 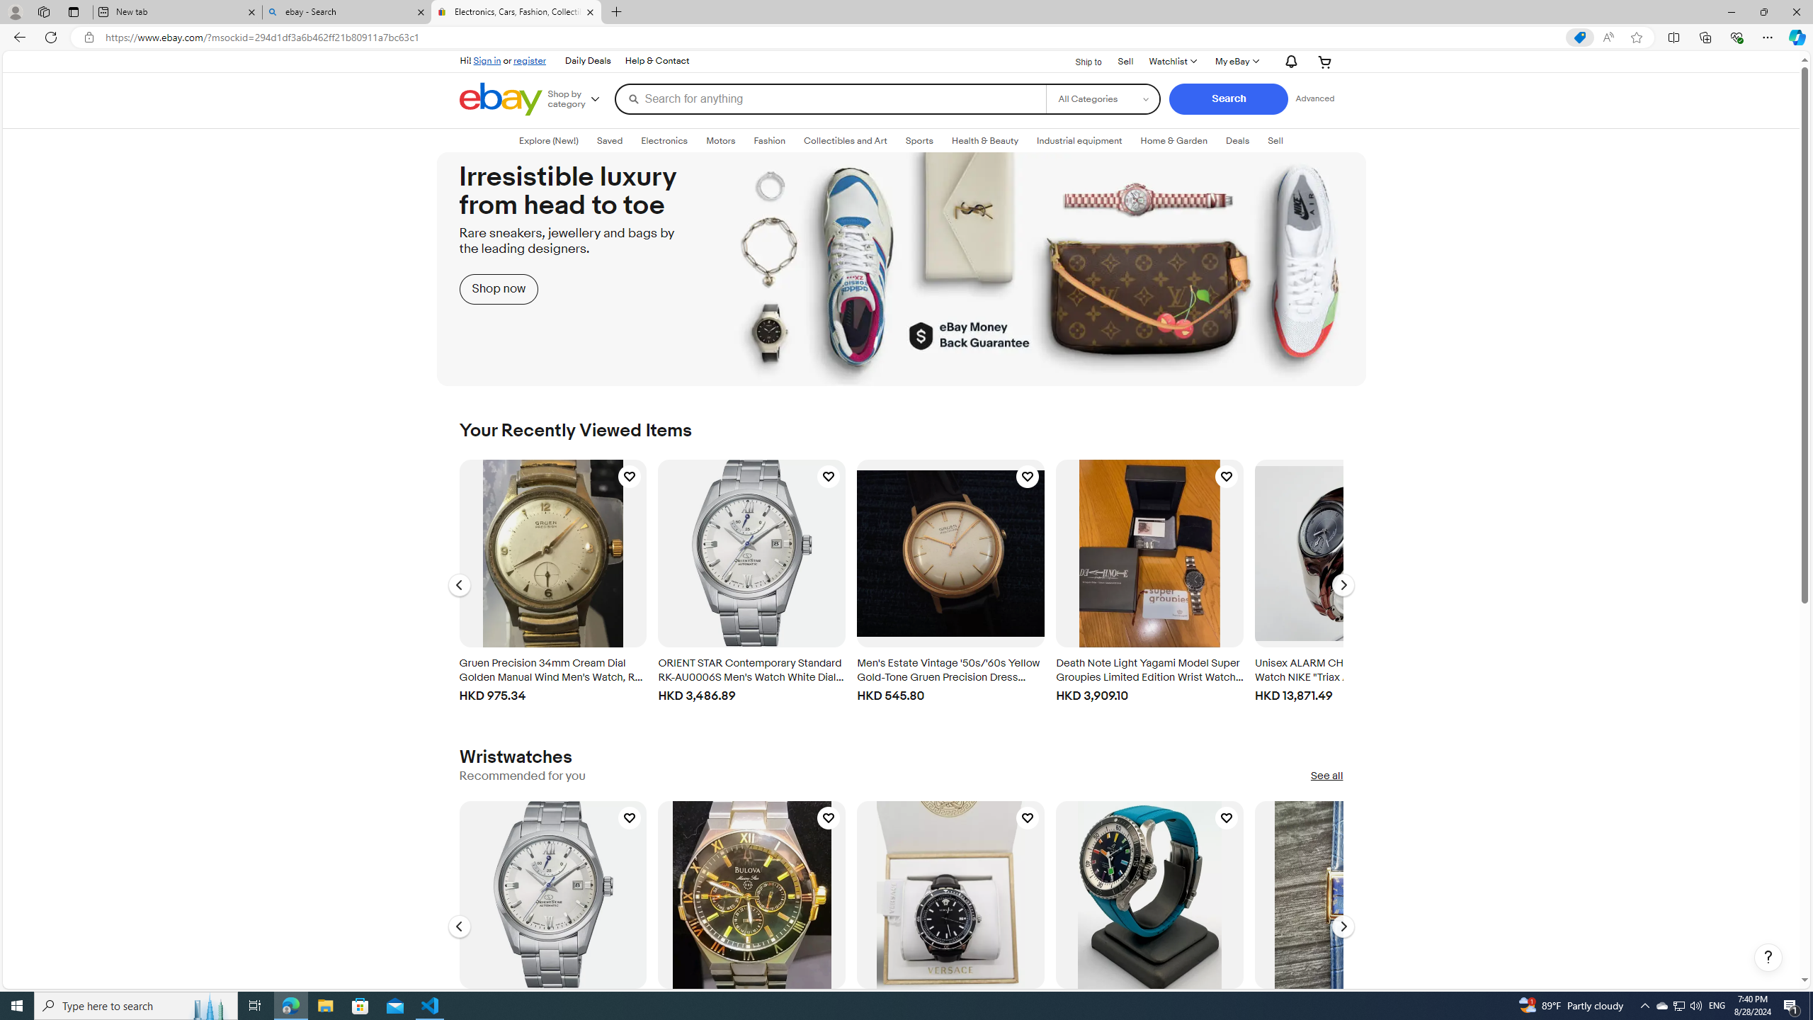 What do you see at coordinates (459, 926) in the screenshot?
I see `Go to the previous slide, Wristwatches - Carousel` at bounding box center [459, 926].